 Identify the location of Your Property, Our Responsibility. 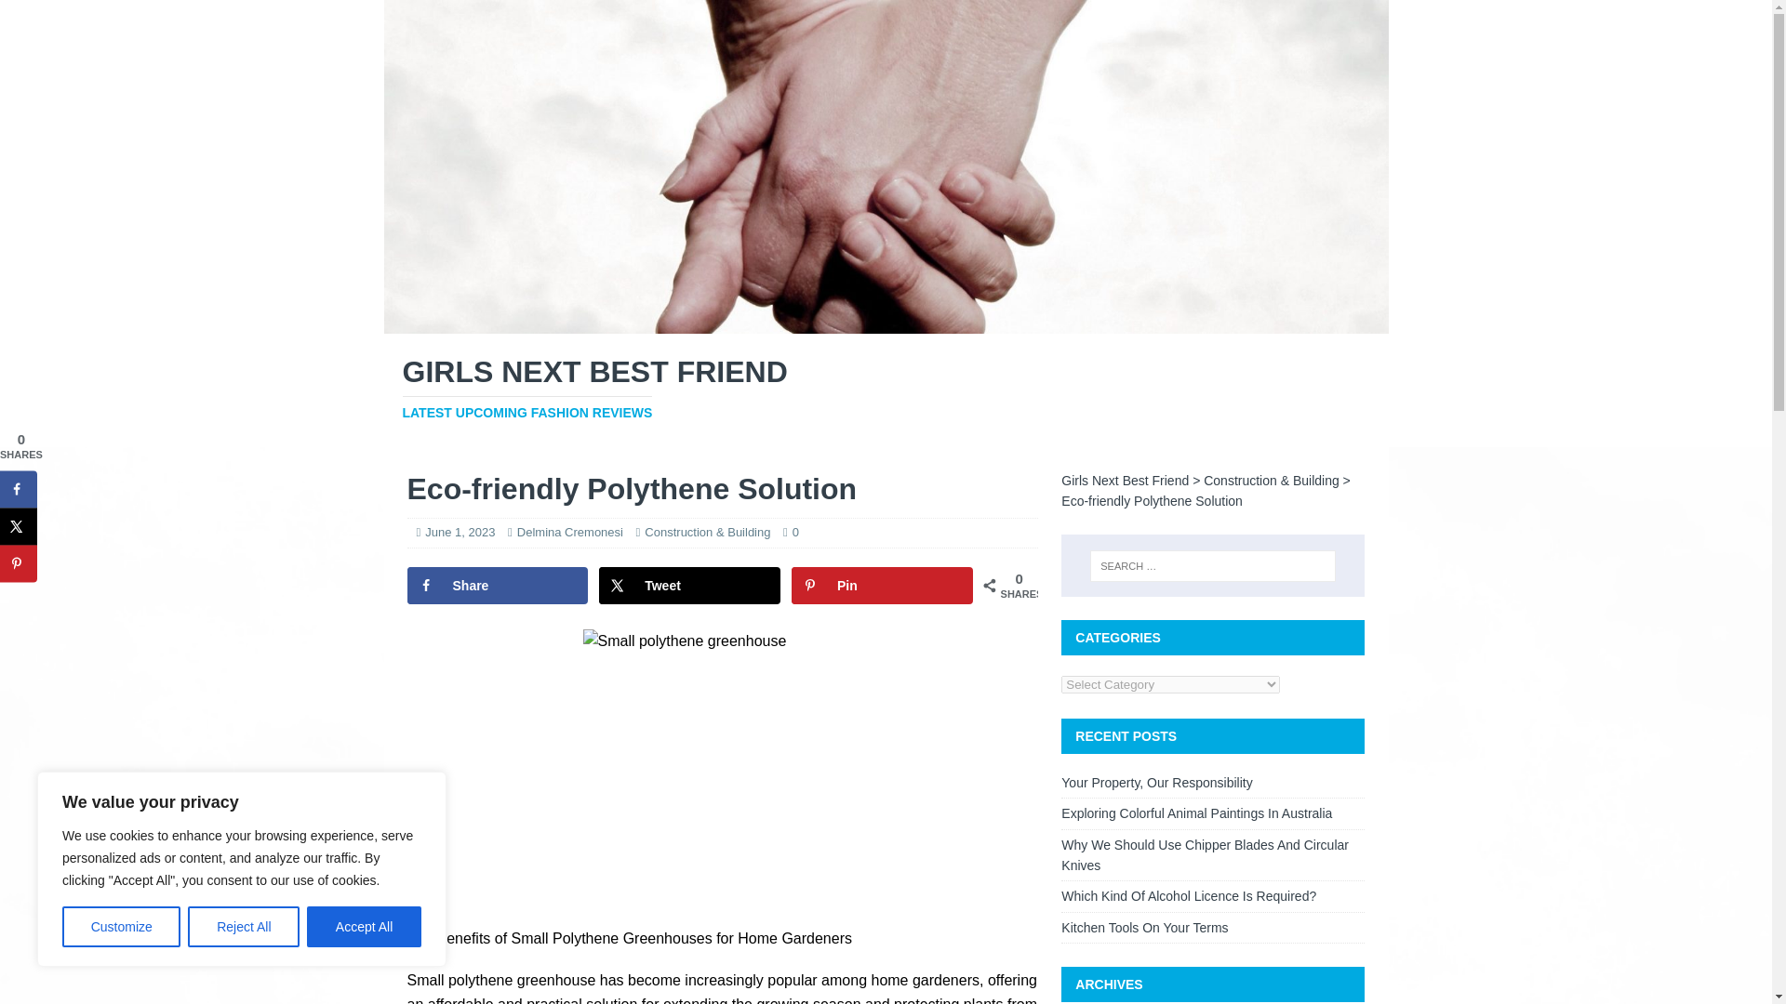
(1155, 782).